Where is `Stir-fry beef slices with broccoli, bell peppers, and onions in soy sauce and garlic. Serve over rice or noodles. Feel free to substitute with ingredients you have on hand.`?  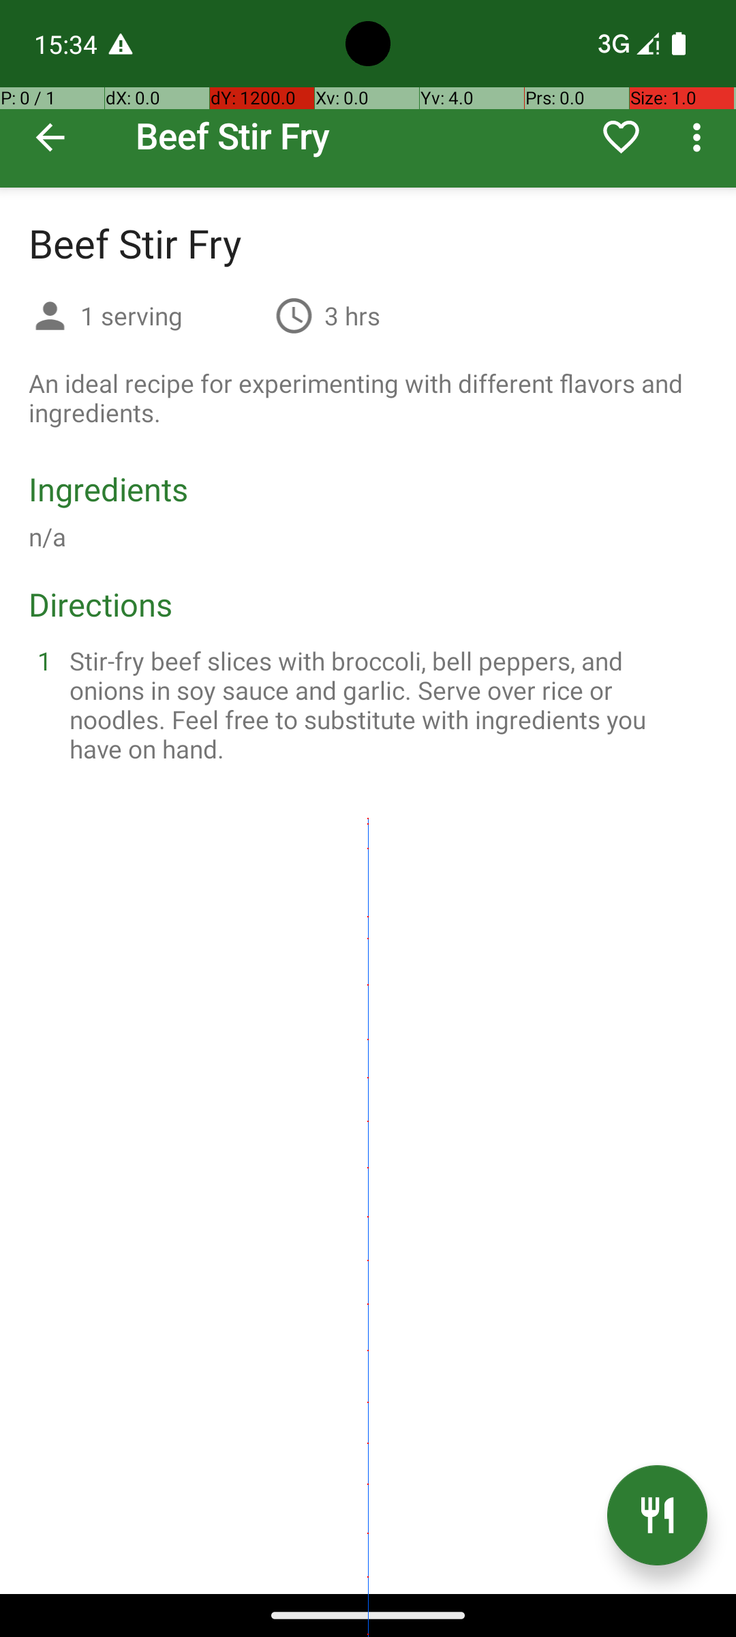
Stir-fry beef slices with broccoli, bell peppers, and onions in soy sauce and garlic. Serve over rice or noodles. Feel free to substitute with ingredients you have on hand. is located at coordinates (384, 705).